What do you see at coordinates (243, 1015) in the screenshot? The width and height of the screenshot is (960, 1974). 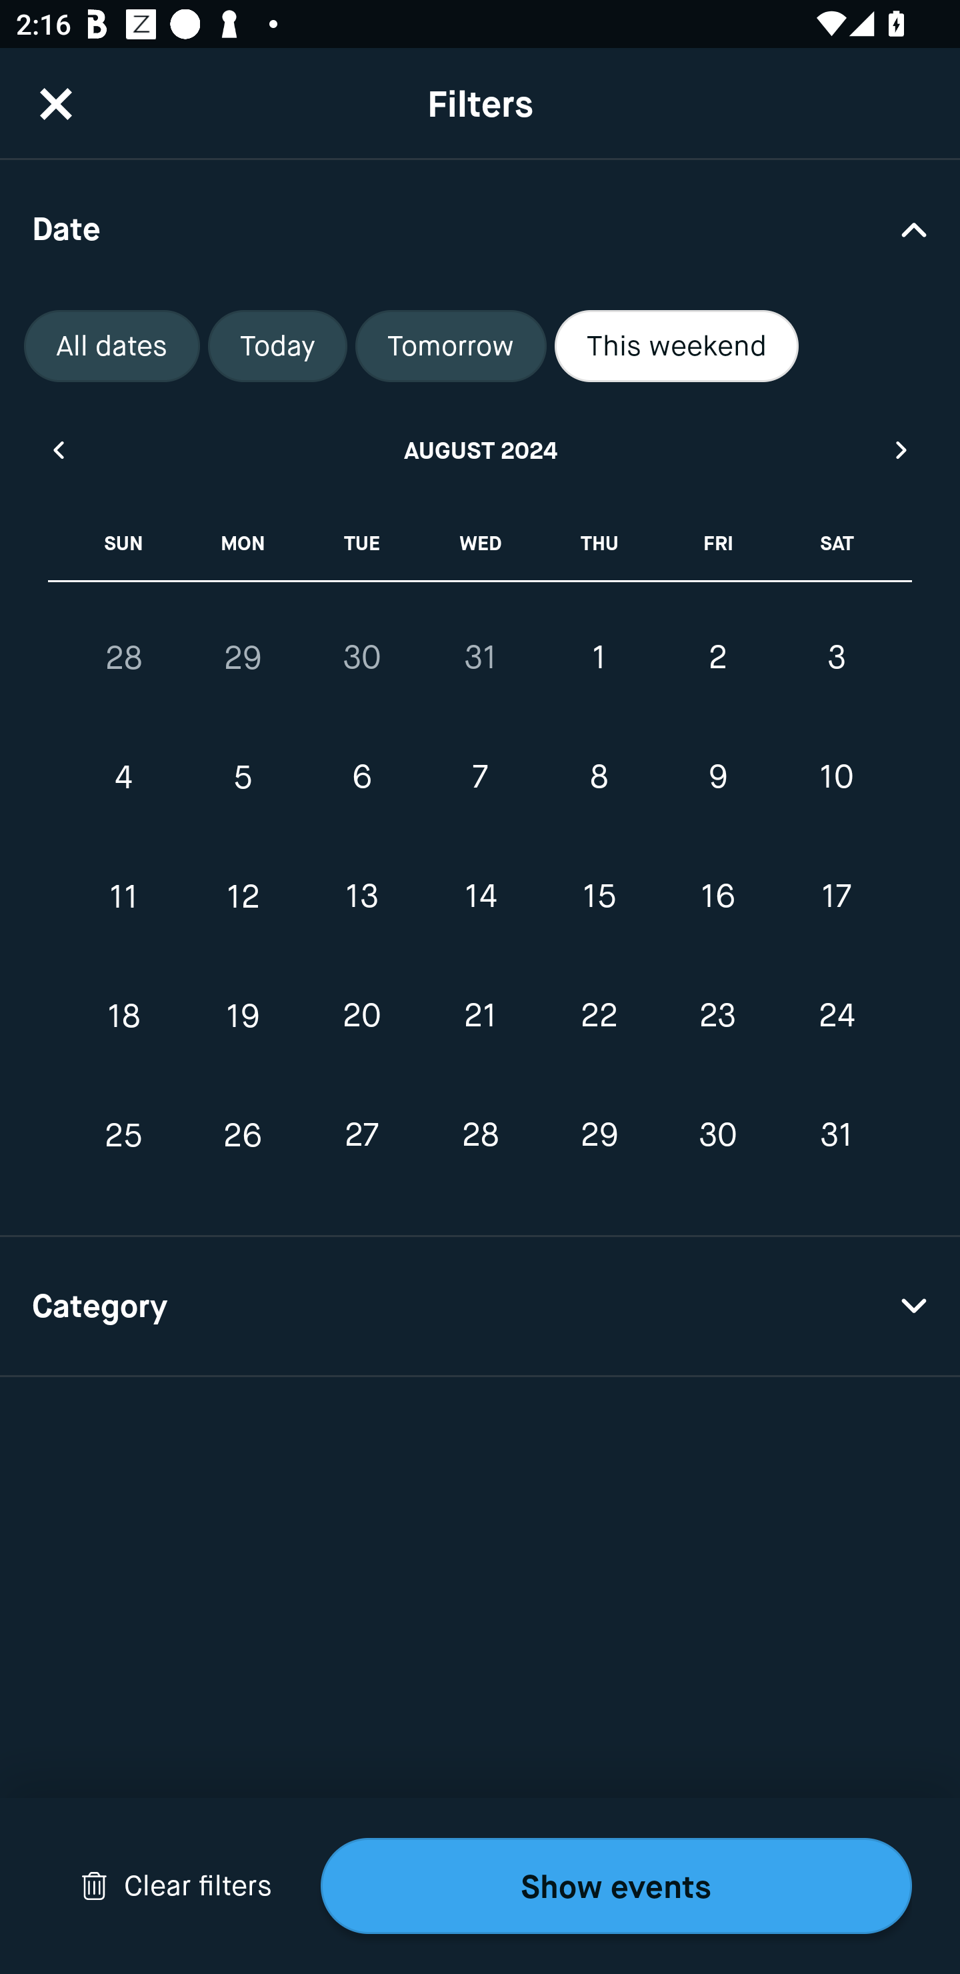 I see `19` at bounding box center [243, 1015].